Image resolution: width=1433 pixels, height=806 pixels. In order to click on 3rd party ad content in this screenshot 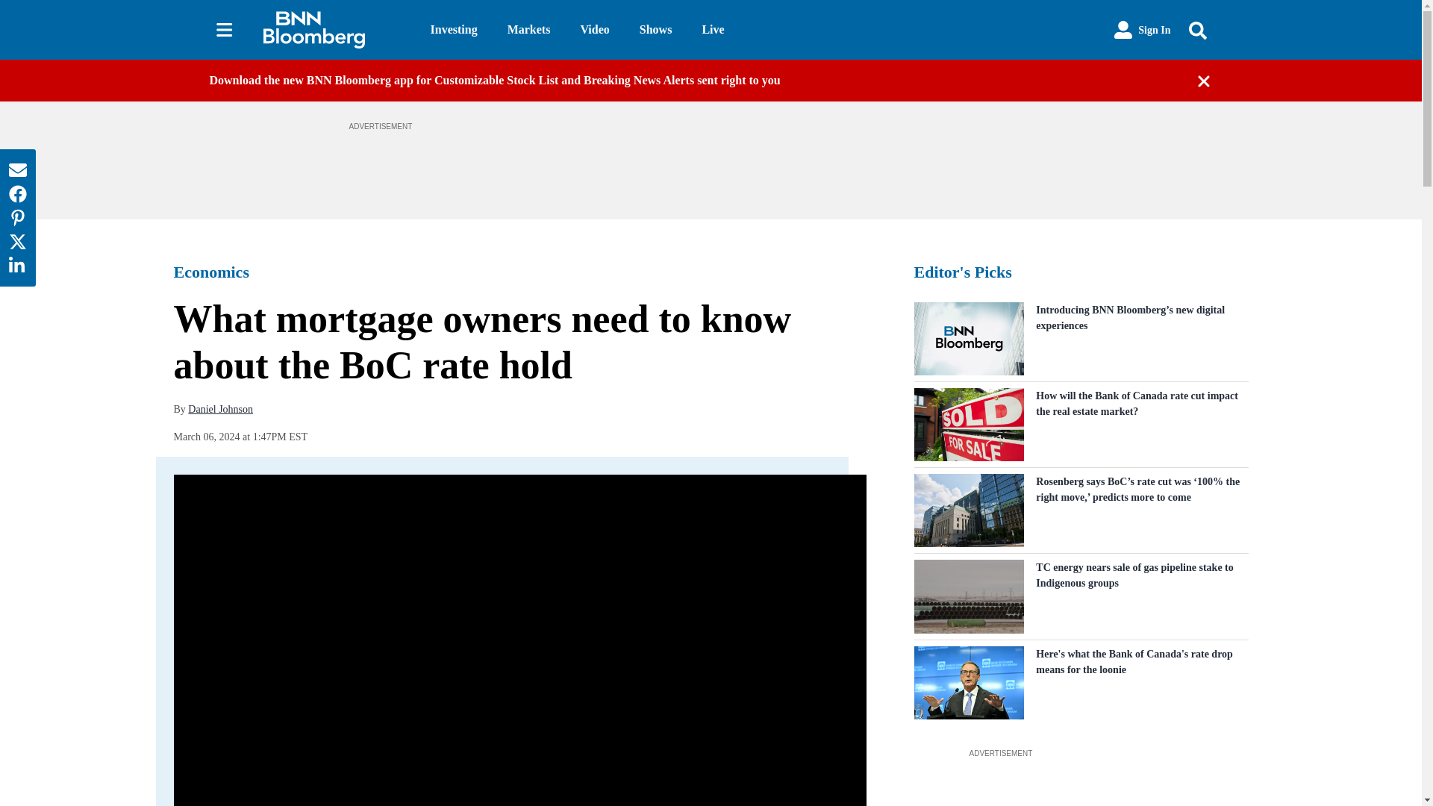, I will do `click(1080, 784)`.